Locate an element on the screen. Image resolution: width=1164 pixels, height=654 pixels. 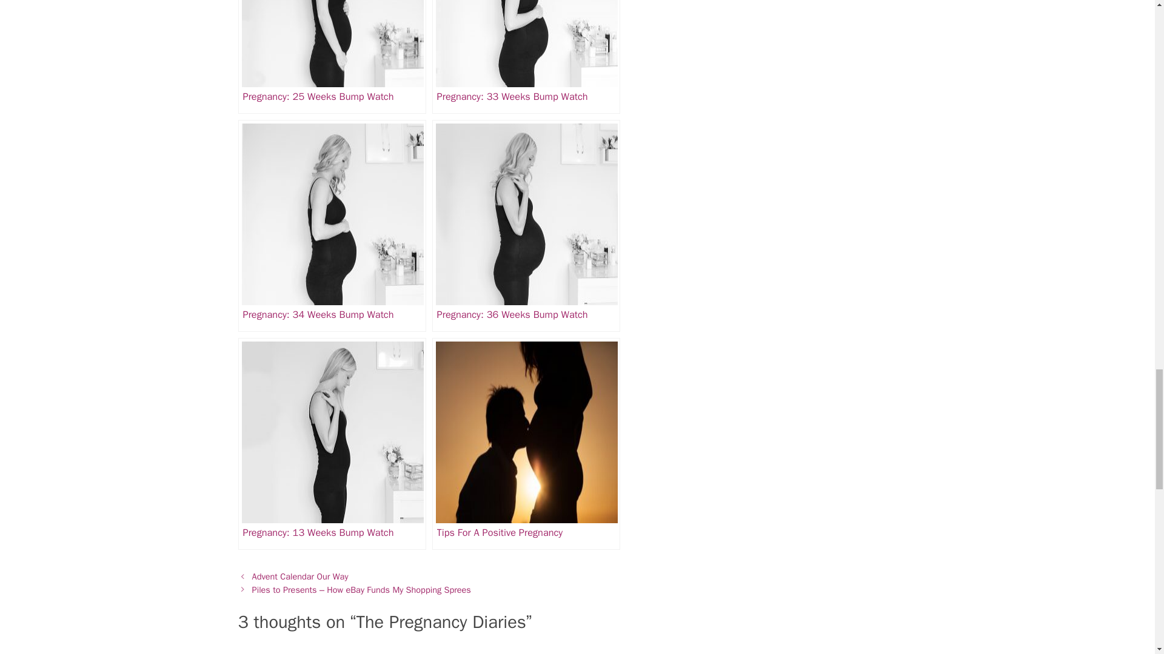
Tips For A Positive Pregnancy is located at coordinates (526, 444).